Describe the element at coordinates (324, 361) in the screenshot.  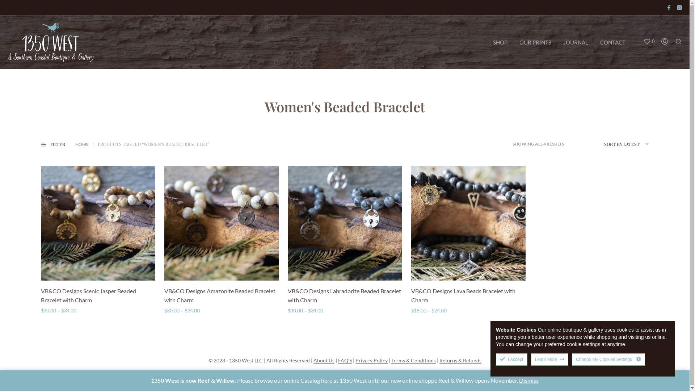
I see `About Us` at that location.